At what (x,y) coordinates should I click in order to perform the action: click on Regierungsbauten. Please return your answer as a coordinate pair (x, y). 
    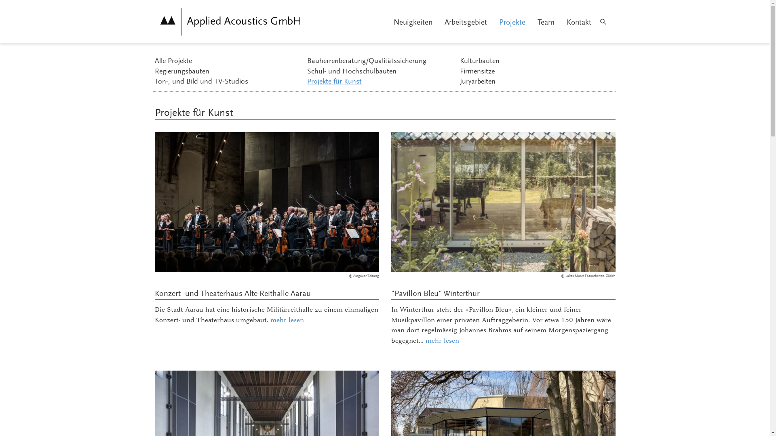
    Looking at the image, I should click on (229, 72).